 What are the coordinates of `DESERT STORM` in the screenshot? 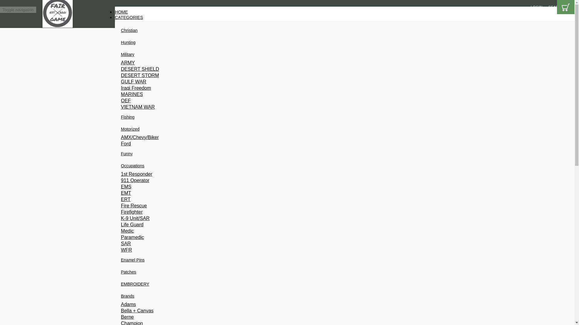 It's located at (219, 76).